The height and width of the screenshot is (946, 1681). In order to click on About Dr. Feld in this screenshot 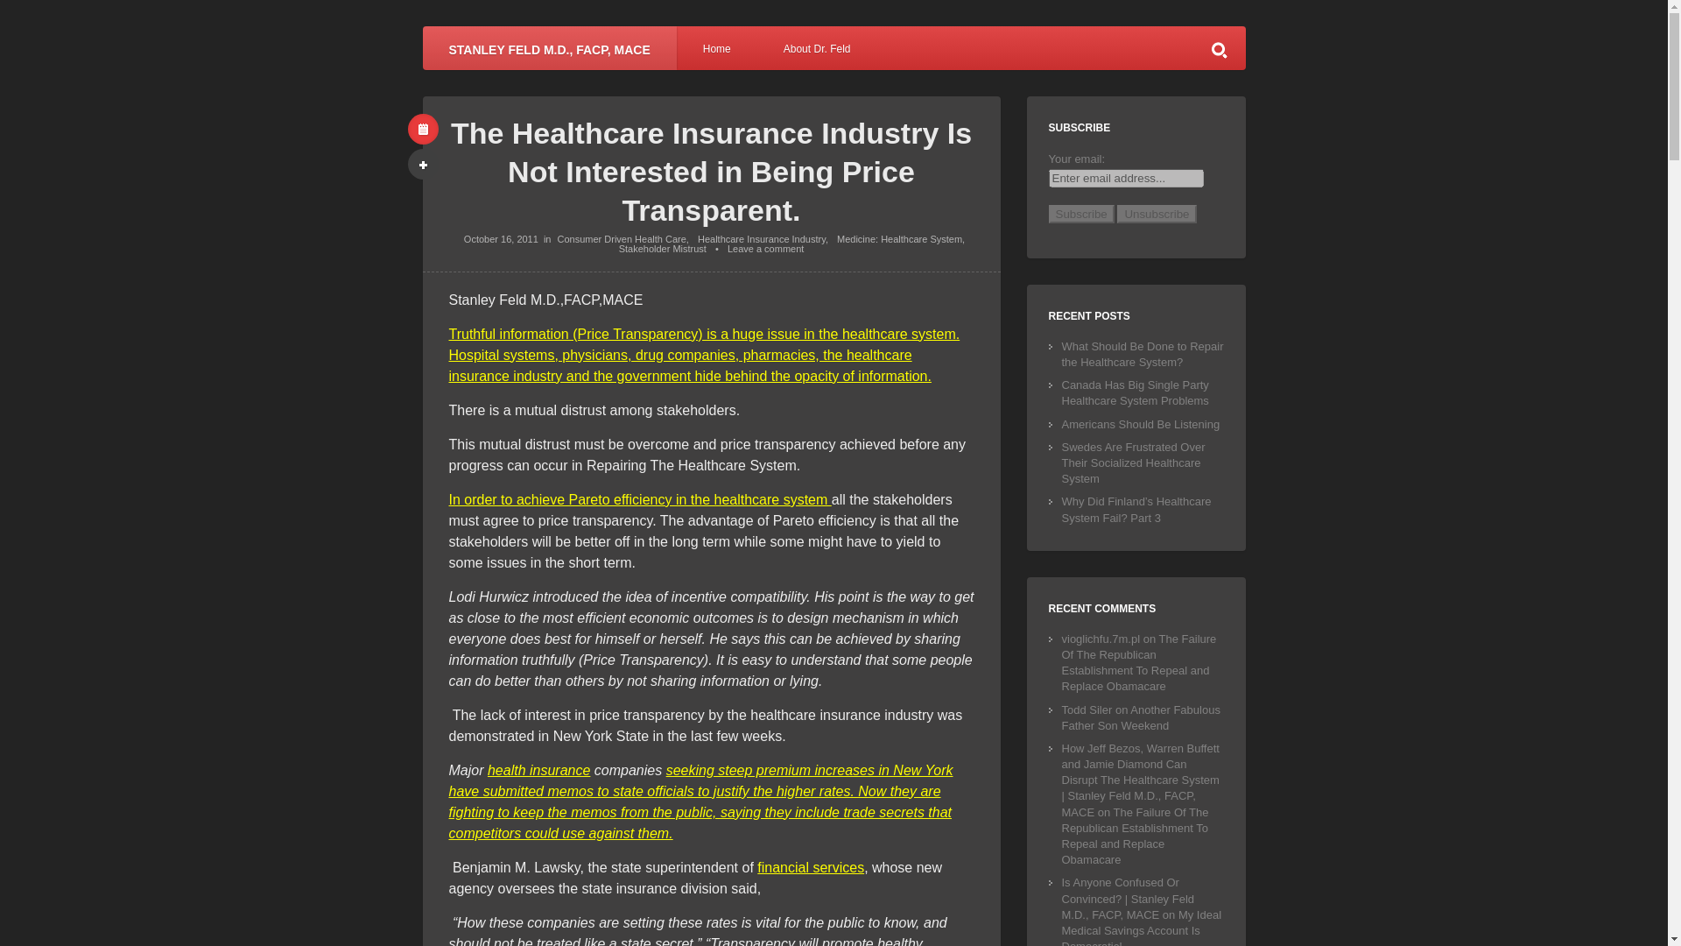, I will do `click(818, 47)`.